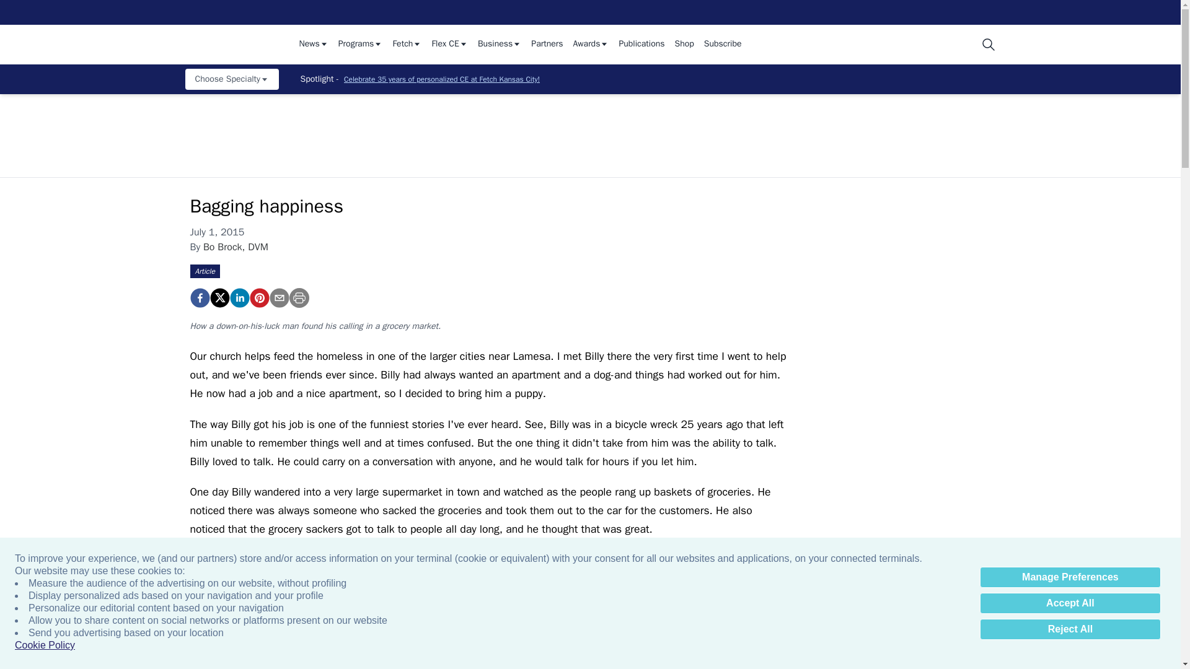 This screenshot has width=1190, height=669. I want to click on Cookie Policy, so click(45, 645).